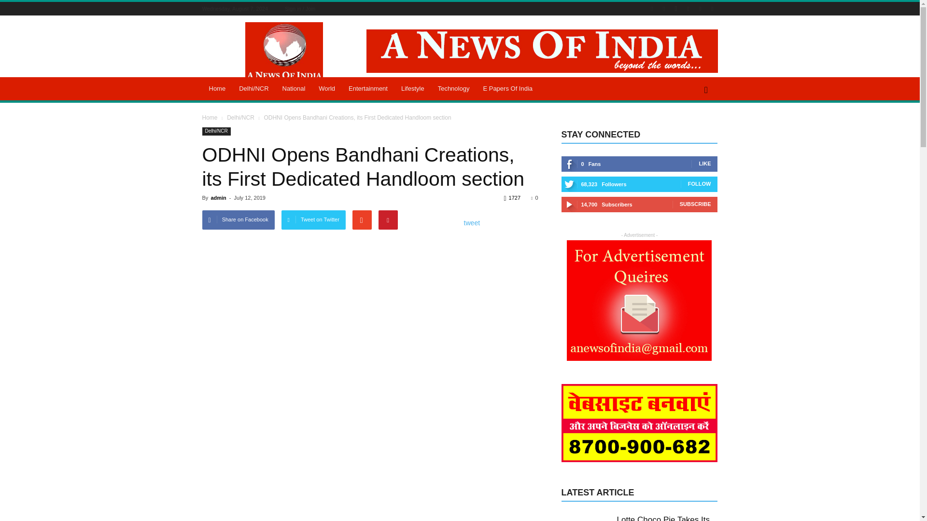  What do you see at coordinates (326, 89) in the screenshot?
I see `World` at bounding box center [326, 89].